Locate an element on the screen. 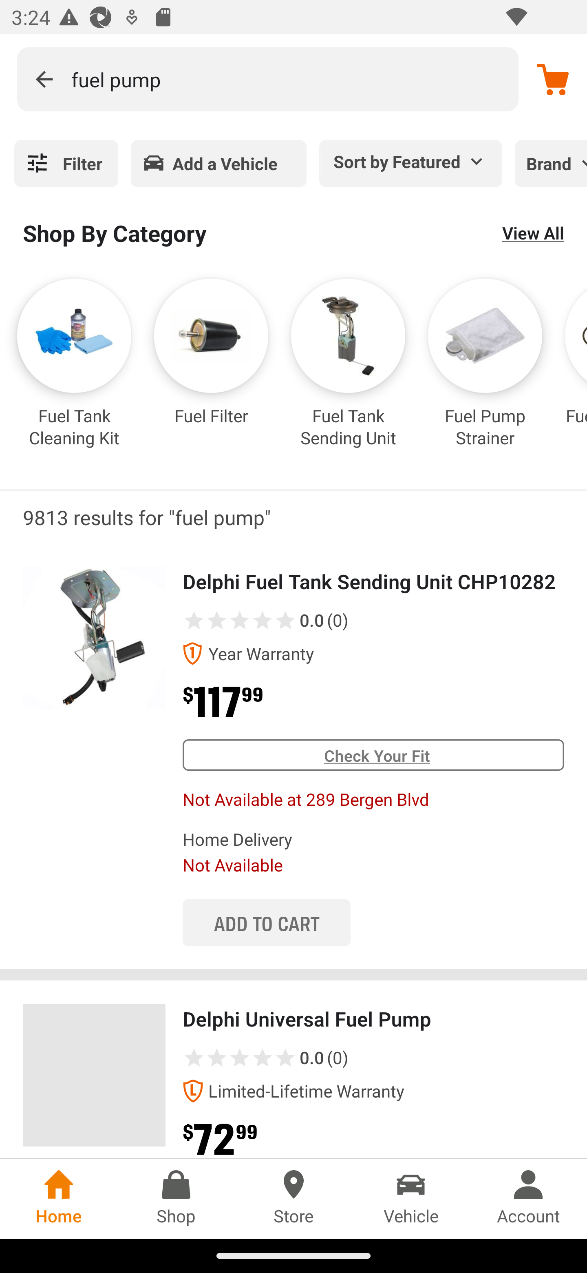  Press to rate 1 out of 5  is located at coordinates (194, 620).